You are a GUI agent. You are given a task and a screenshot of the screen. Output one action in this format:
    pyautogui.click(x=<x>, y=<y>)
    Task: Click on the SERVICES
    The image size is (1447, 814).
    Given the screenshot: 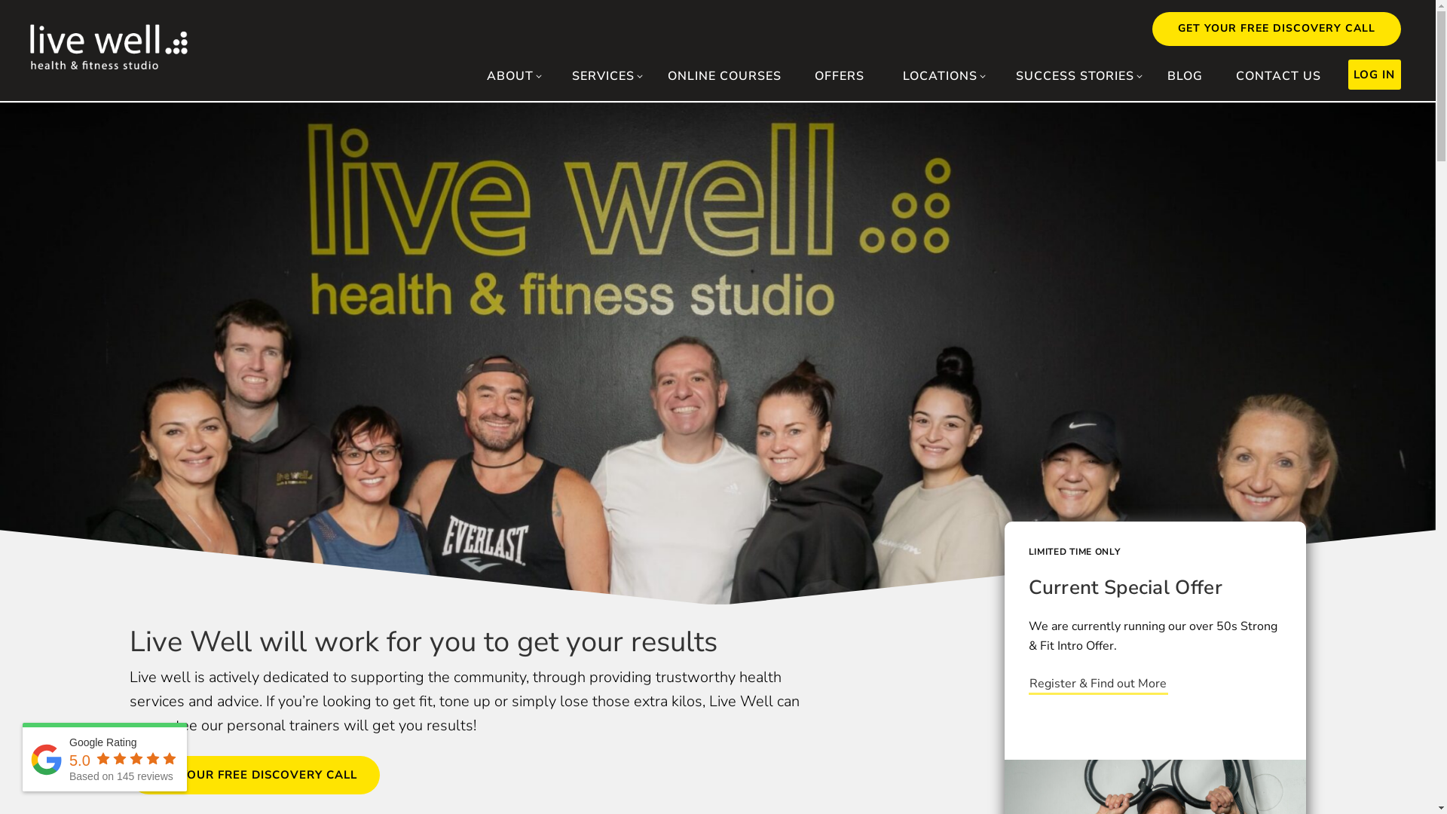 What is the action you would take?
    pyautogui.click(x=601, y=75)
    